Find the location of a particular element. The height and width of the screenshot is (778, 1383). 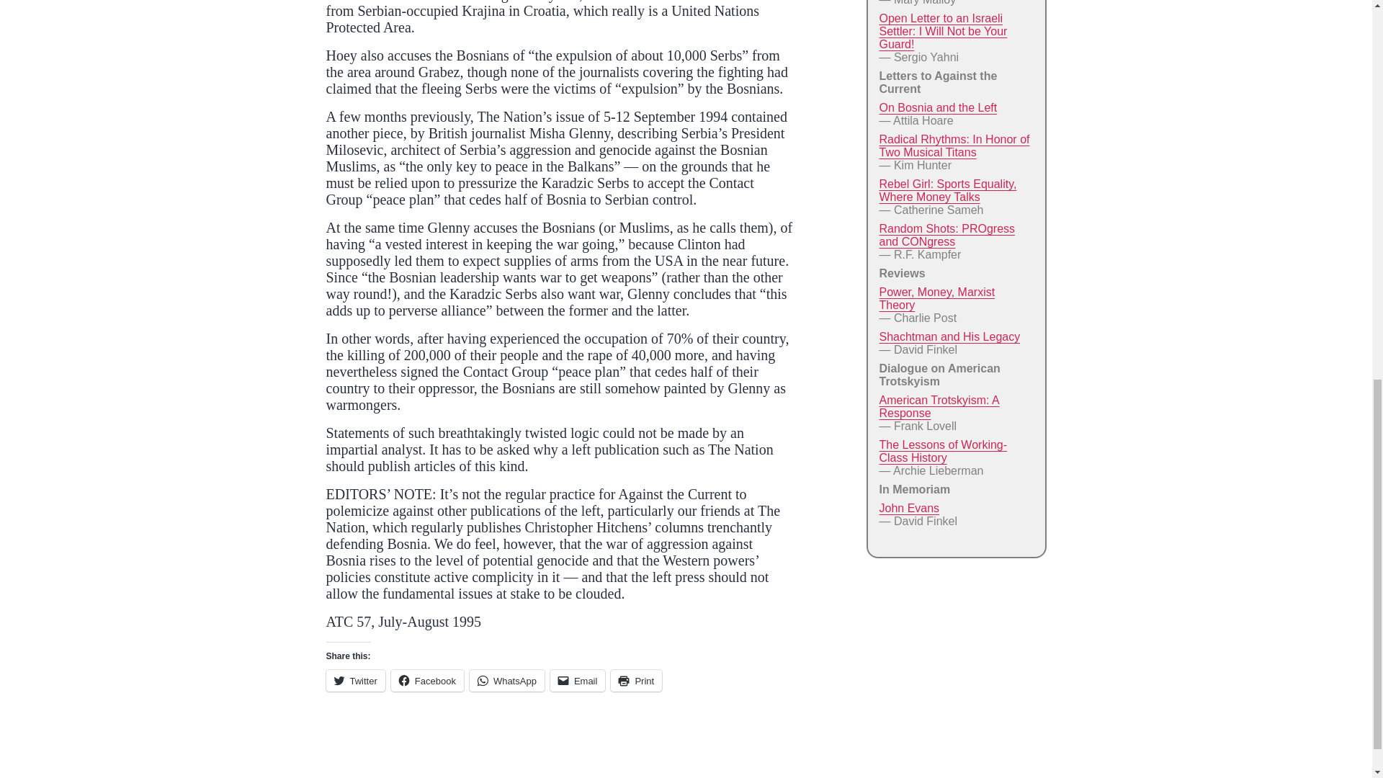

Random Shots: PROgress and CONgress is located at coordinates (946, 235).